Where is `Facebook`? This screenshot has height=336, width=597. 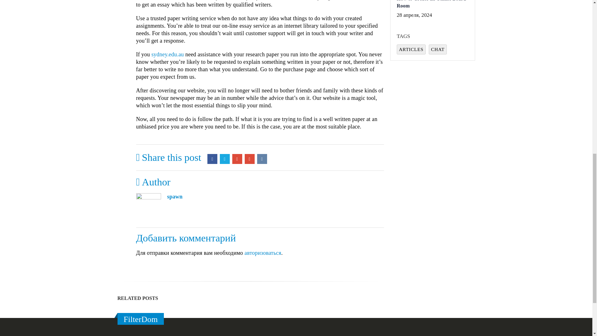 Facebook is located at coordinates (212, 140).